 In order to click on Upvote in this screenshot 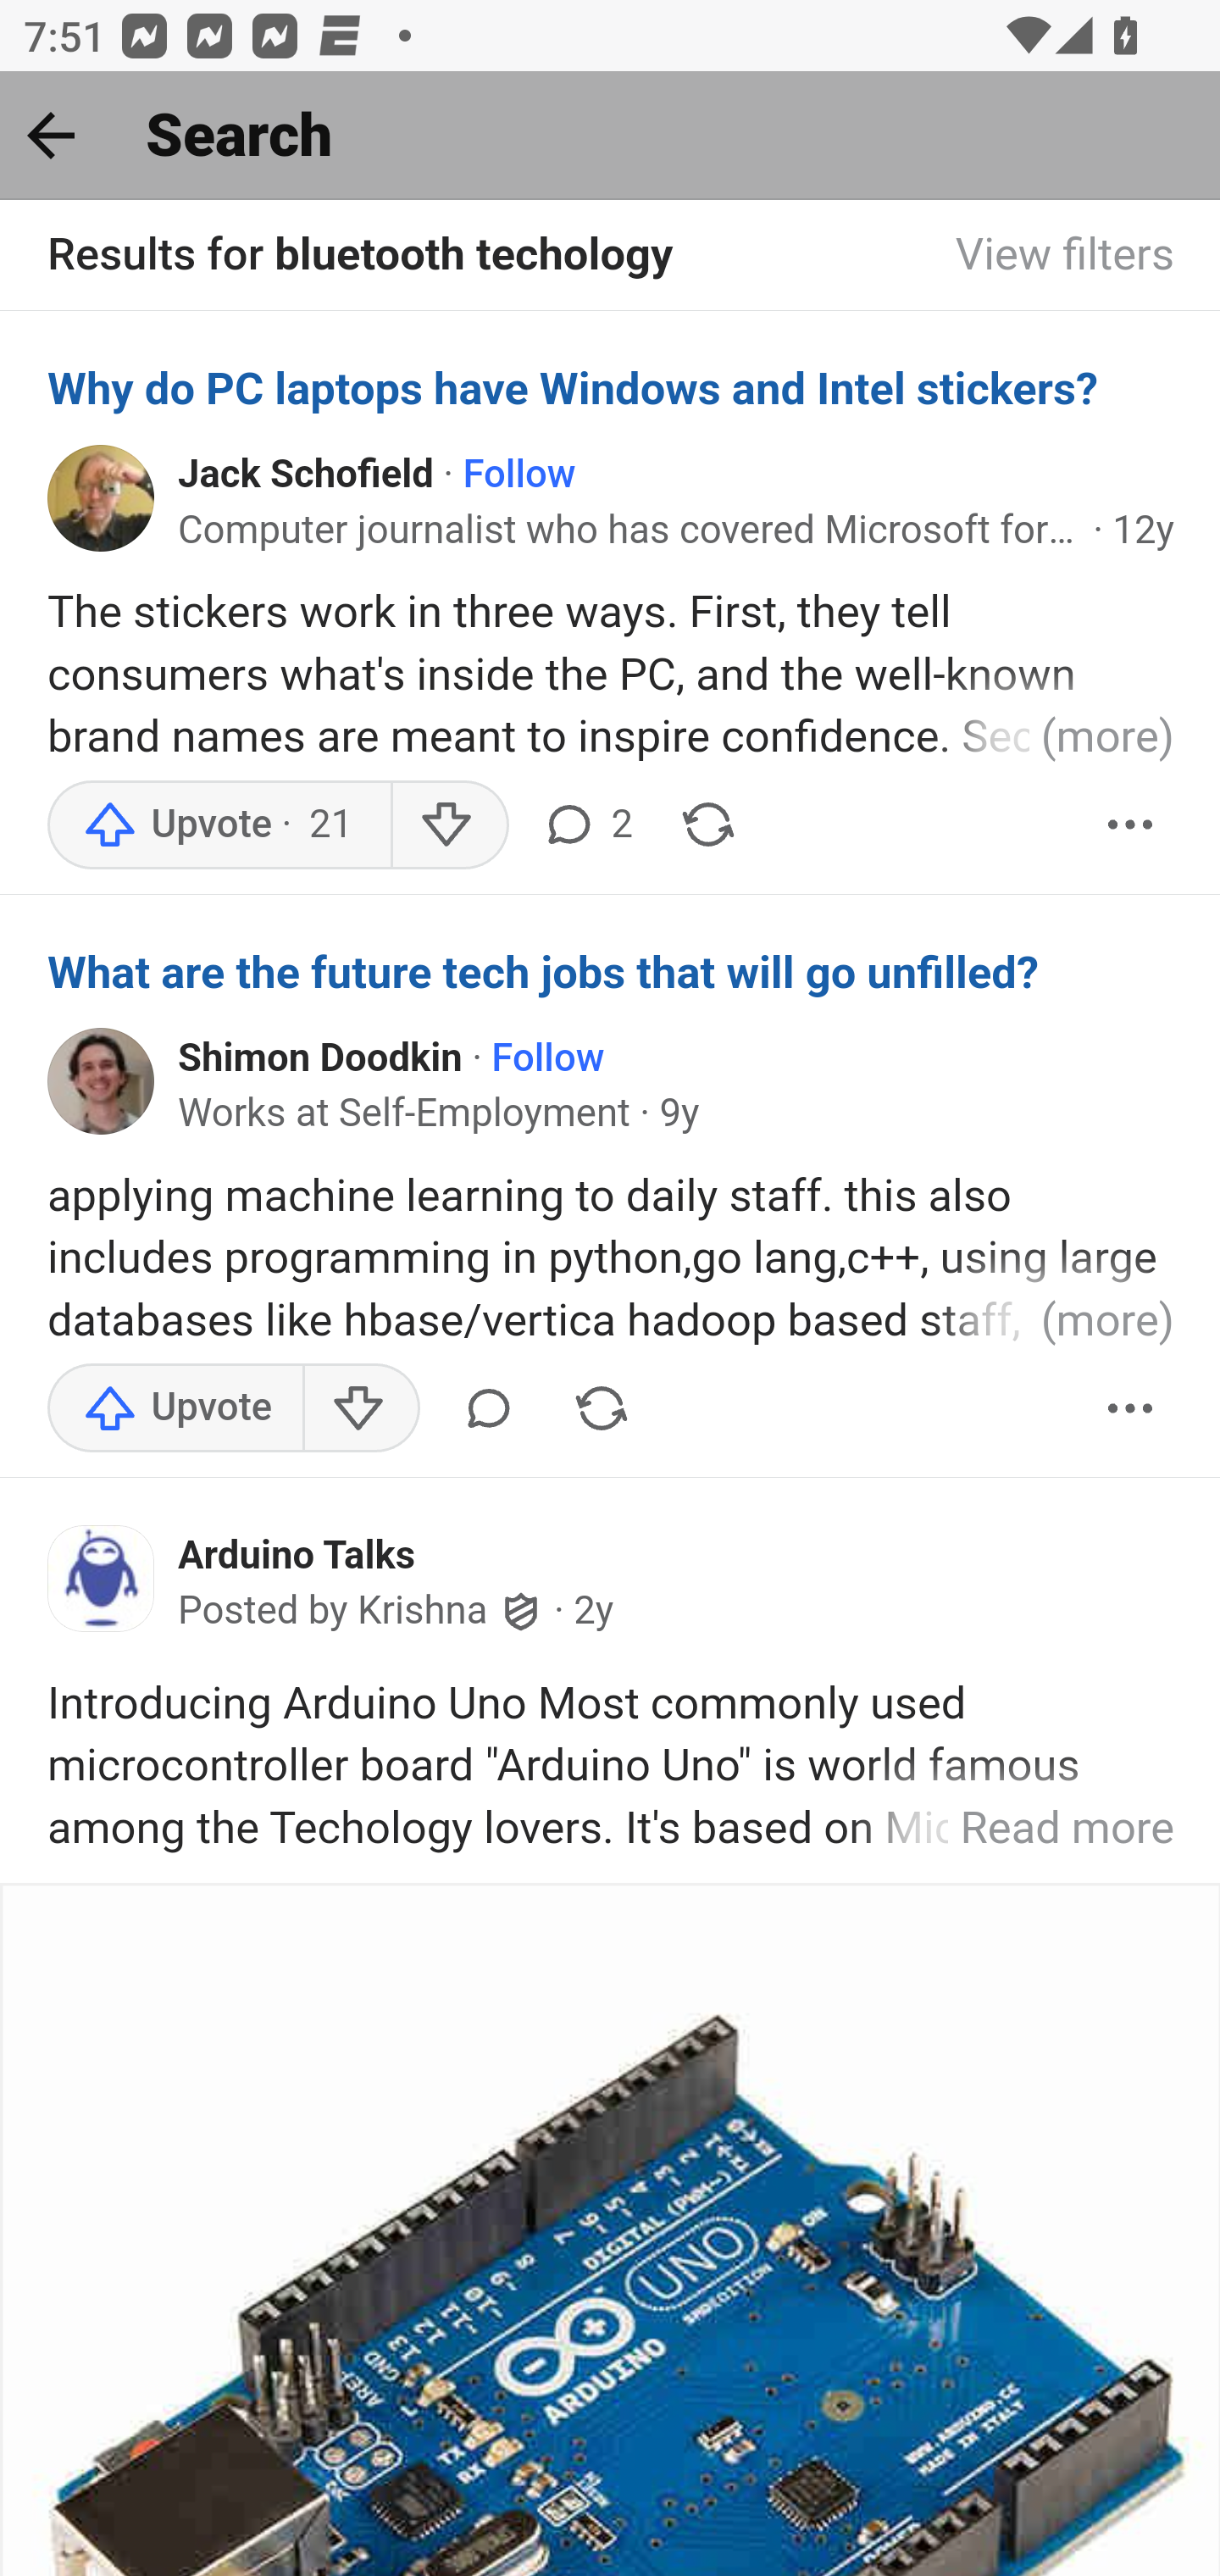, I will do `click(176, 1407)`.